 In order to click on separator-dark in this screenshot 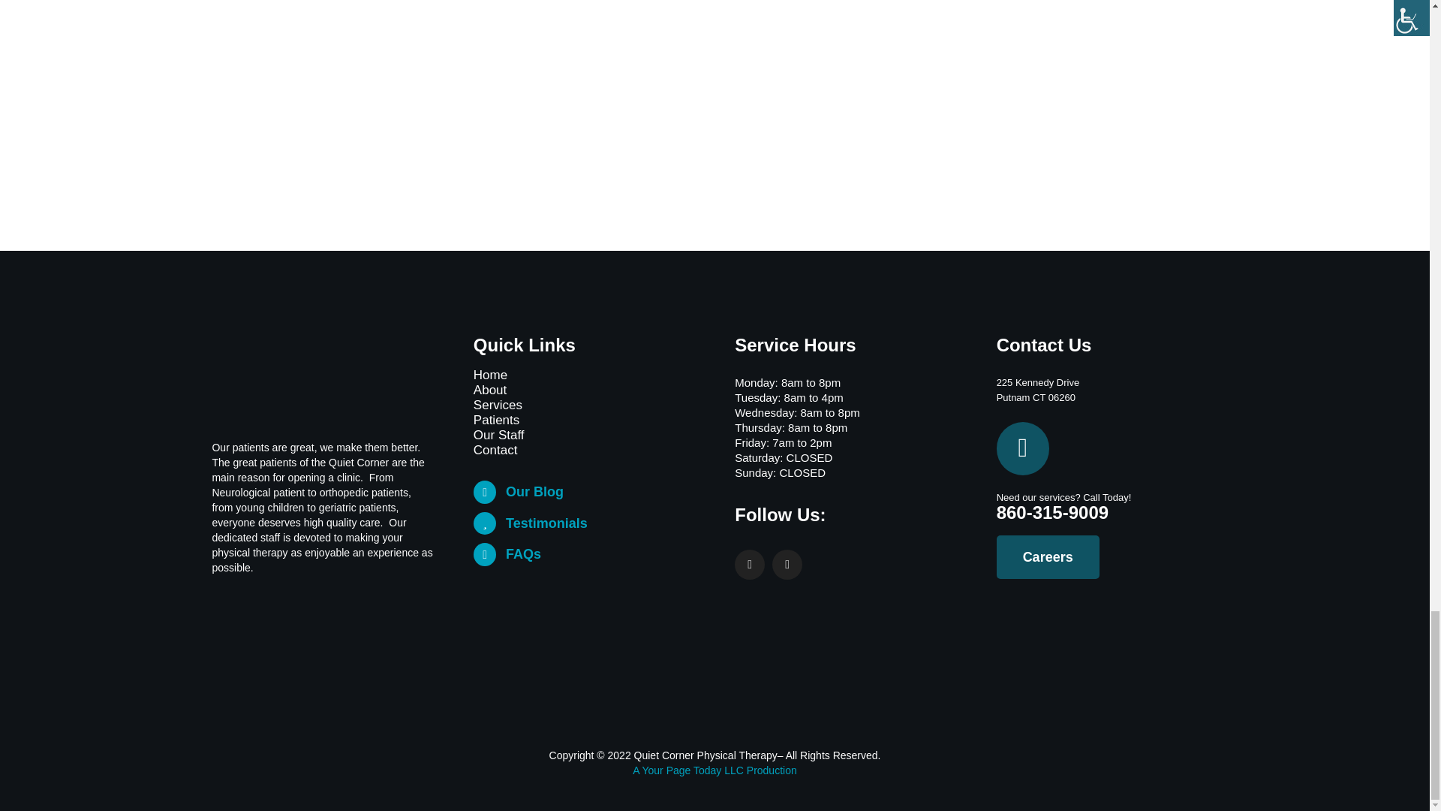, I will do `click(714, 730)`.